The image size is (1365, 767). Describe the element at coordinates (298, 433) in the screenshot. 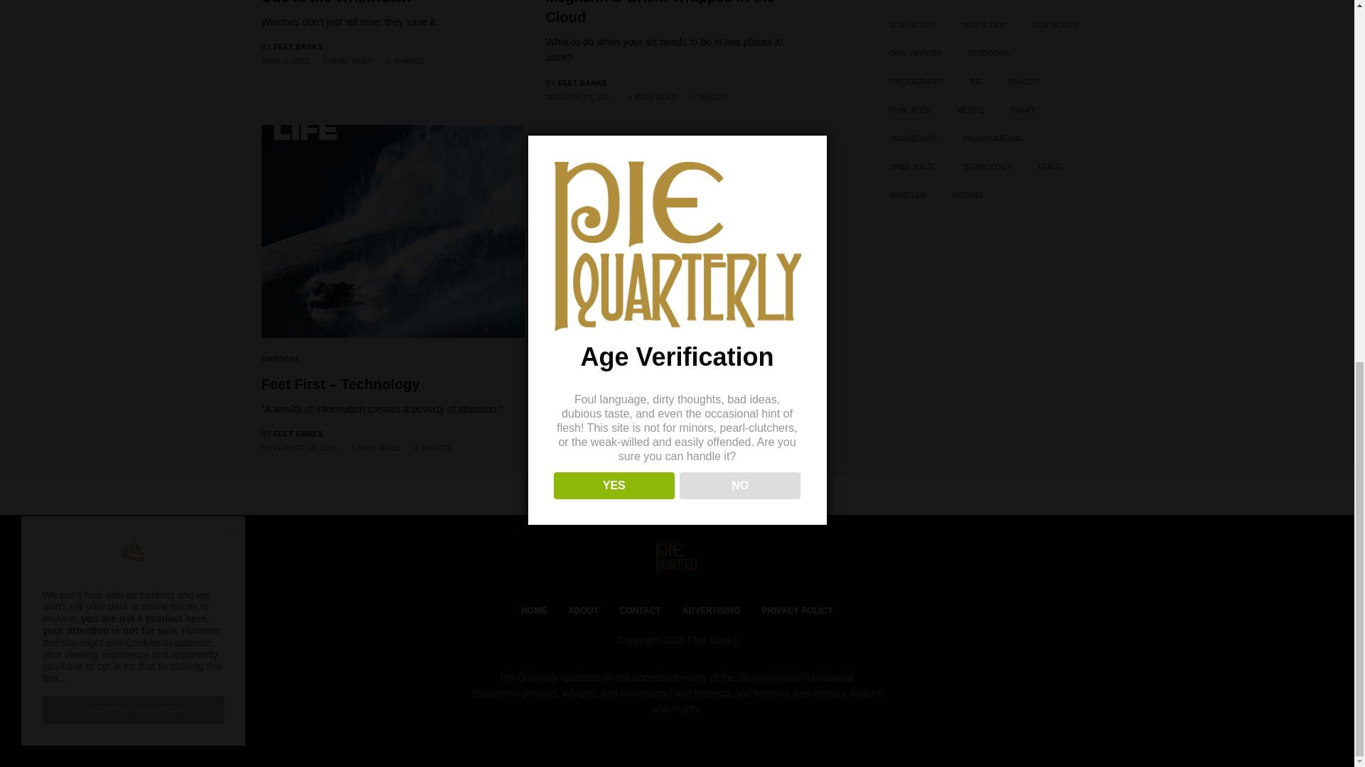

I see `FEET BANKS` at that location.